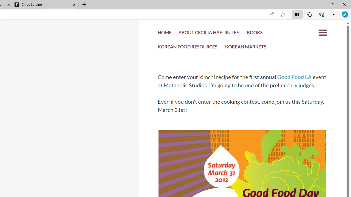 This screenshot has height=197, width=351. What do you see at coordinates (46, 5) in the screenshot?
I see `Chloe Sorvino` at bounding box center [46, 5].